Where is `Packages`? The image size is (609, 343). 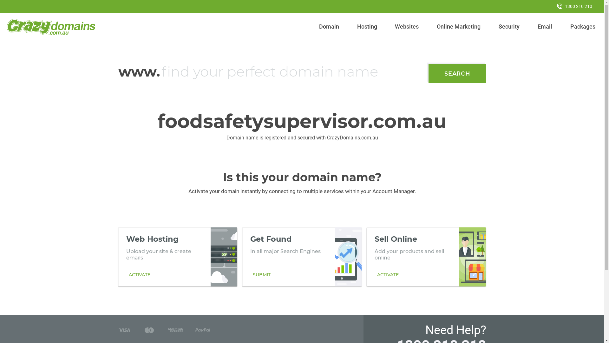 Packages is located at coordinates (583, 27).